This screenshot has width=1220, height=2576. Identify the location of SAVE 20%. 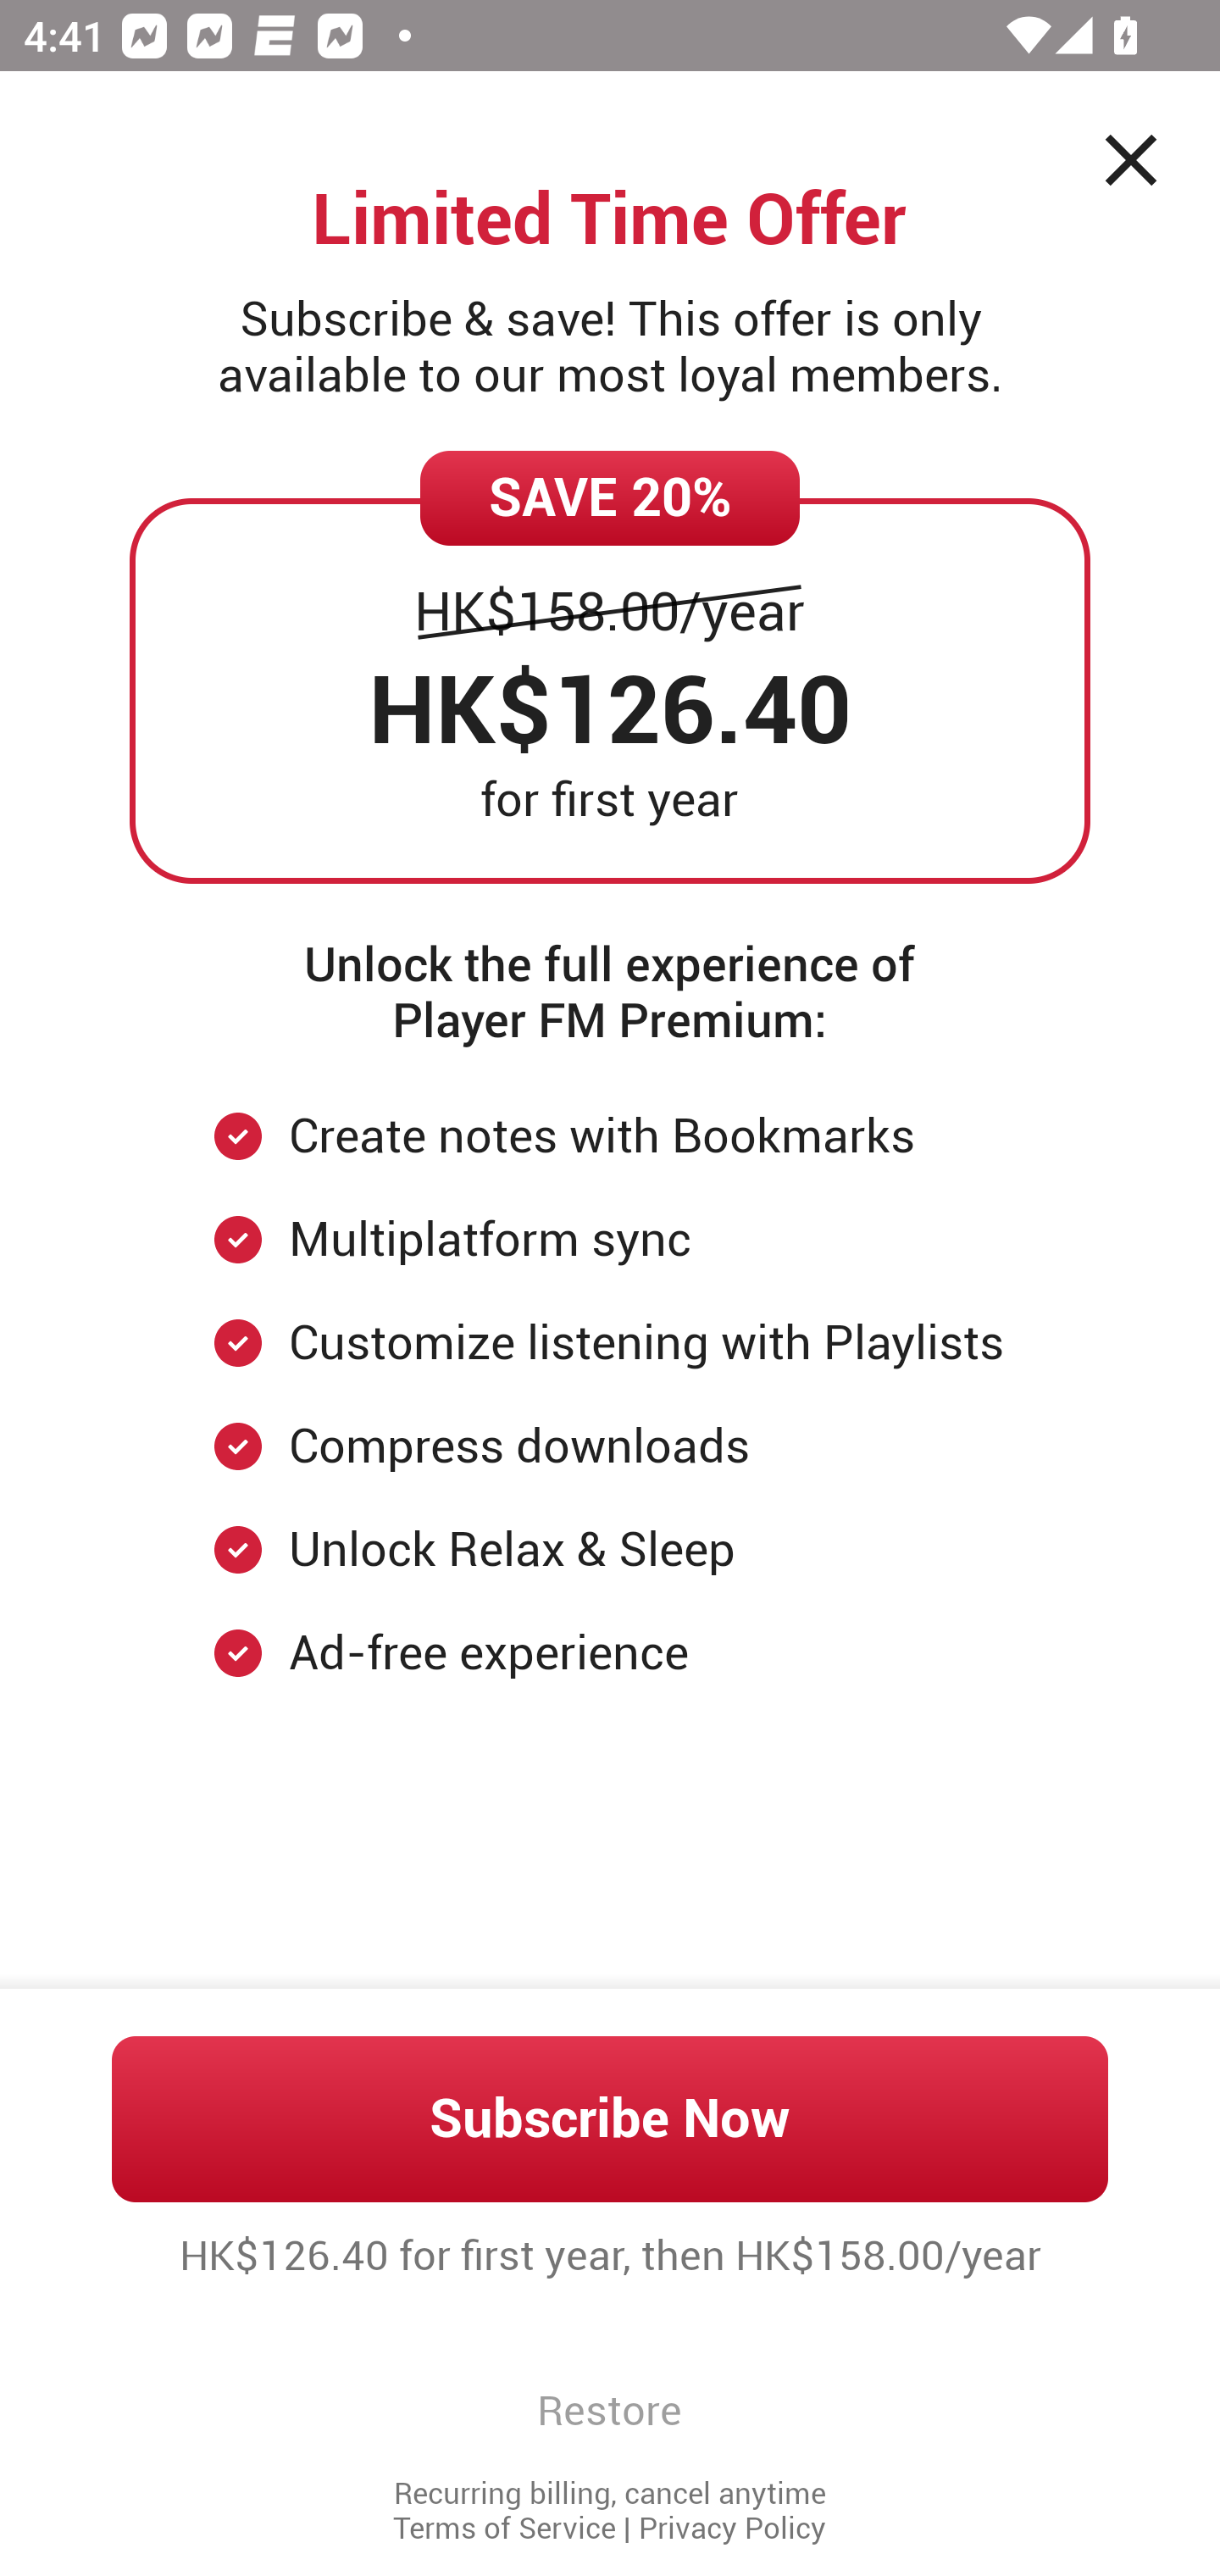
(610, 498).